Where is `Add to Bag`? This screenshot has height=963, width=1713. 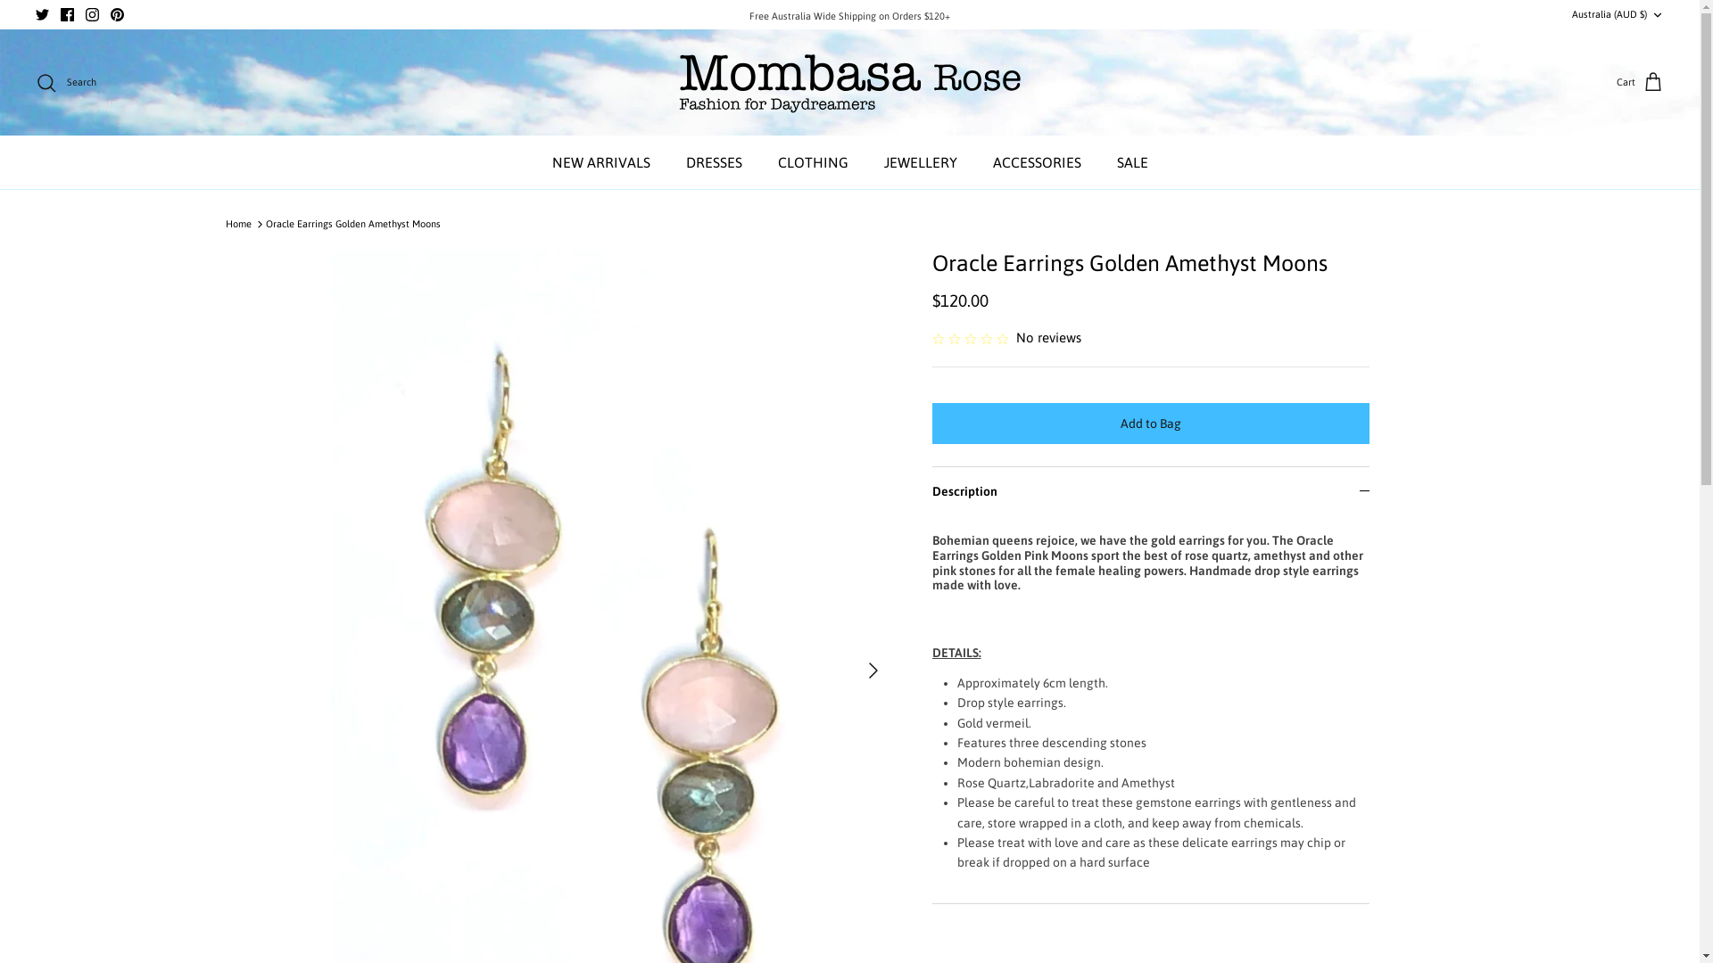
Add to Bag is located at coordinates (1150, 424).